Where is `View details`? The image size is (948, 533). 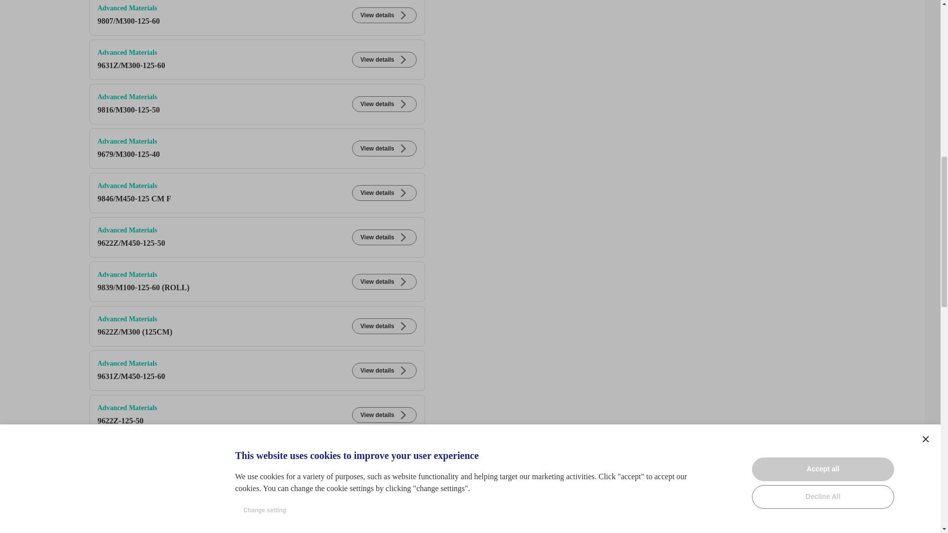 View details is located at coordinates (384, 192).